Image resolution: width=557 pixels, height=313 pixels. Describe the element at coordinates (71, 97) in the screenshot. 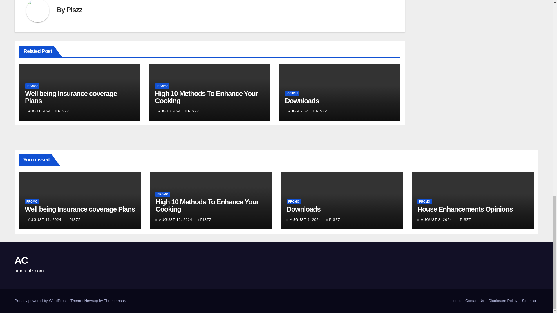

I see `Well being Insurance coverage Plans` at that location.